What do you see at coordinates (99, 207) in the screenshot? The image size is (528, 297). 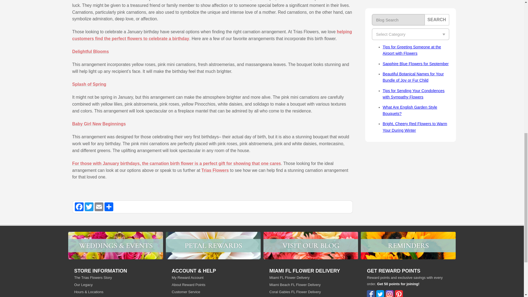 I see `Email` at bounding box center [99, 207].